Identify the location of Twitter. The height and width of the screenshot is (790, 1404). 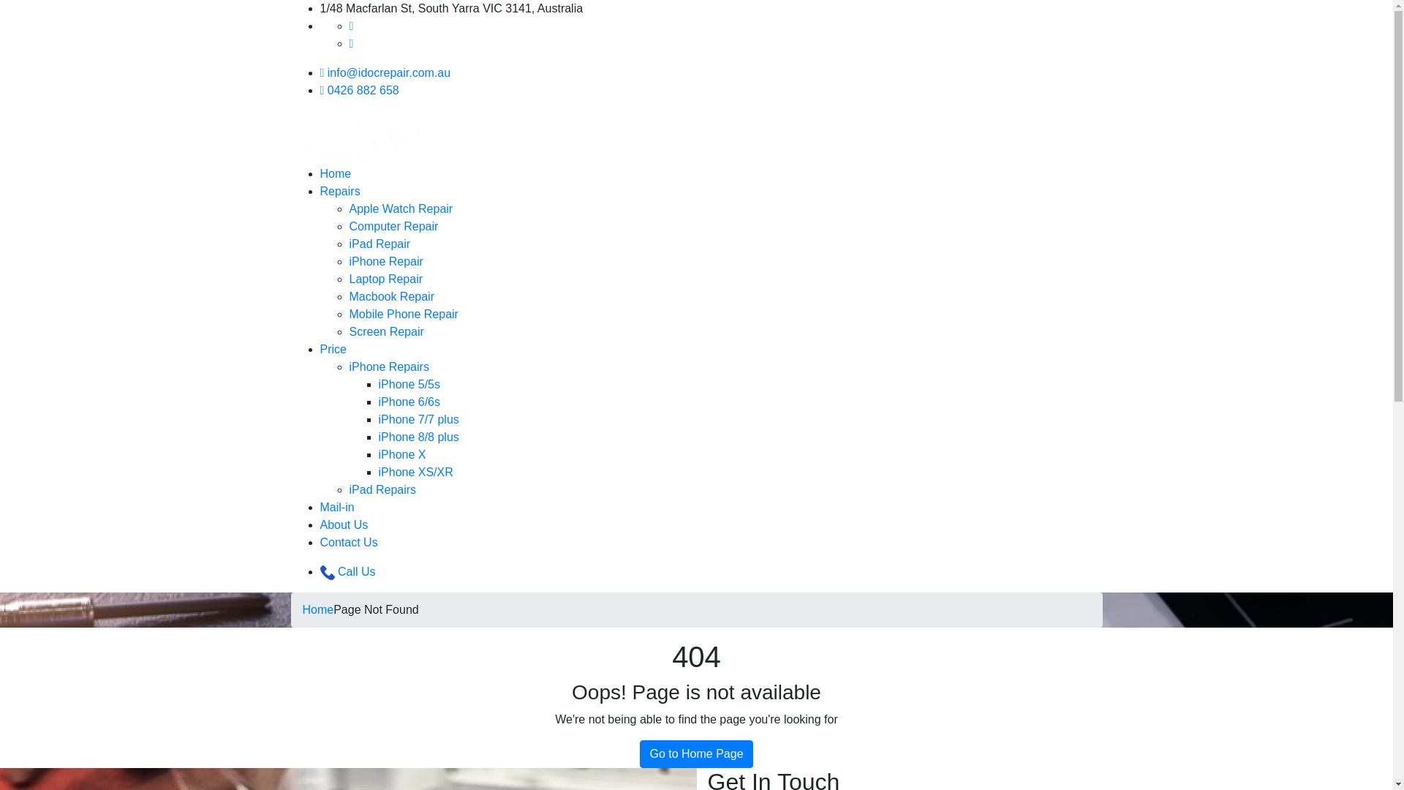
(352, 44).